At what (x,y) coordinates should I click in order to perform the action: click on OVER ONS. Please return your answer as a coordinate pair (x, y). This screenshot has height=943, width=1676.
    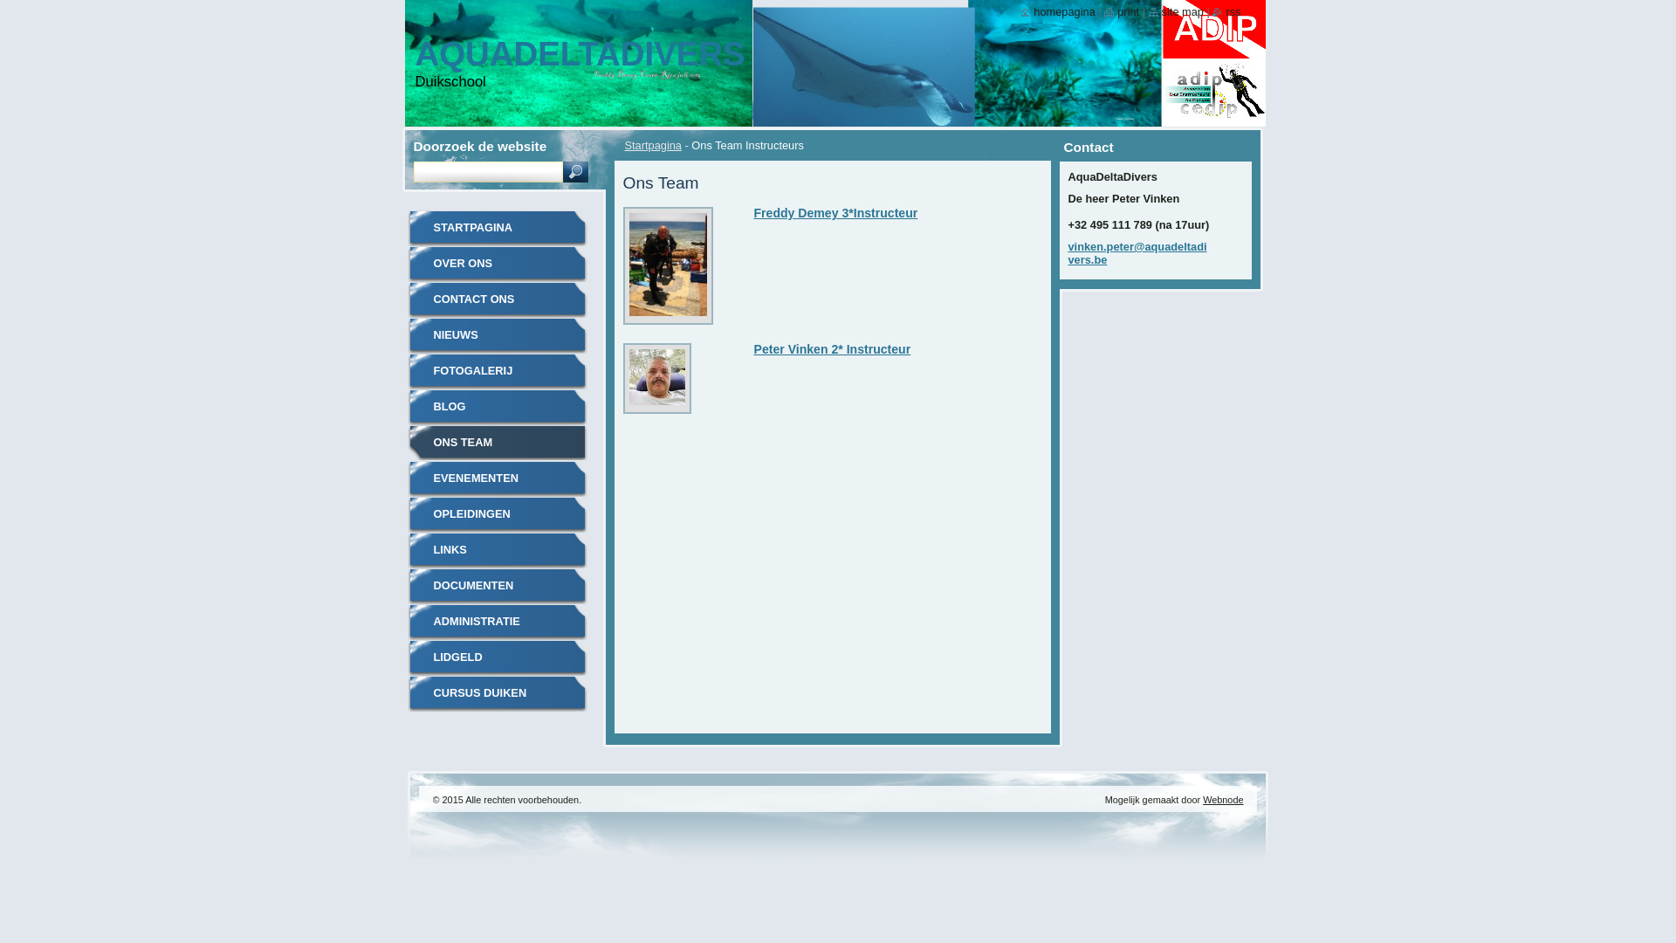
    Looking at the image, I should click on (497, 264).